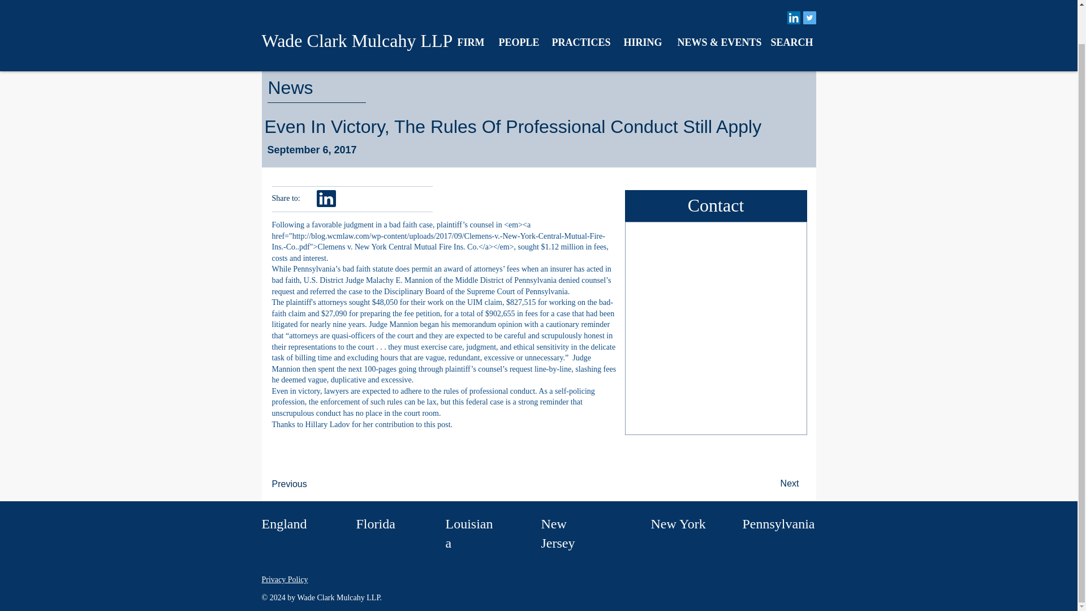 This screenshot has height=611, width=1086. What do you see at coordinates (678, 523) in the screenshot?
I see `New York` at bounding box center [678, 523].